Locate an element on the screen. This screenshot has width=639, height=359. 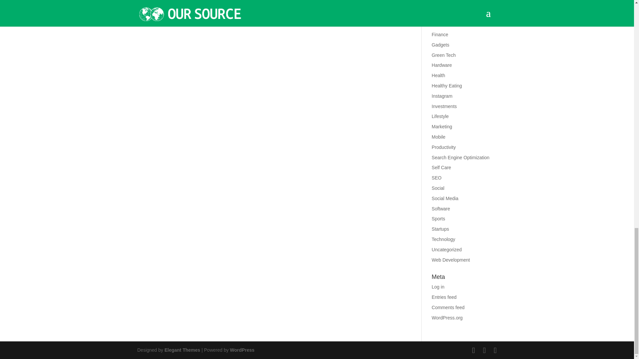
Premium WordPress Themes is located at coordinates (182, 350).